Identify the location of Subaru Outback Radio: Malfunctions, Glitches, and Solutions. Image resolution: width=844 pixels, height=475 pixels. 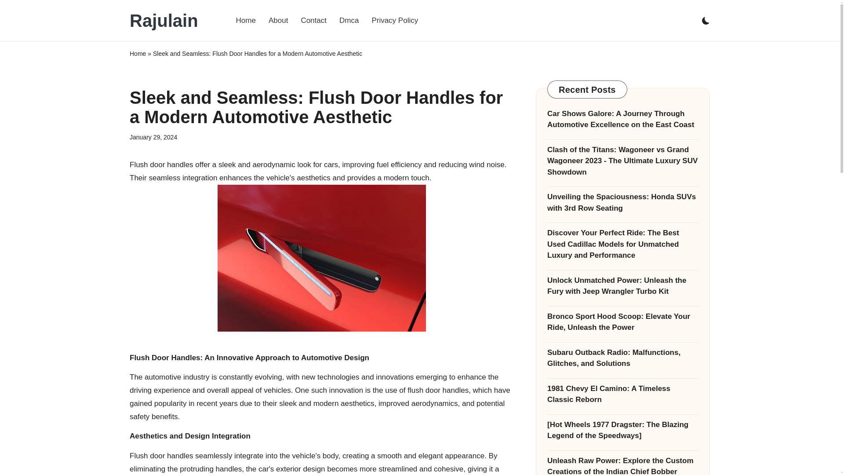
(622, 358).